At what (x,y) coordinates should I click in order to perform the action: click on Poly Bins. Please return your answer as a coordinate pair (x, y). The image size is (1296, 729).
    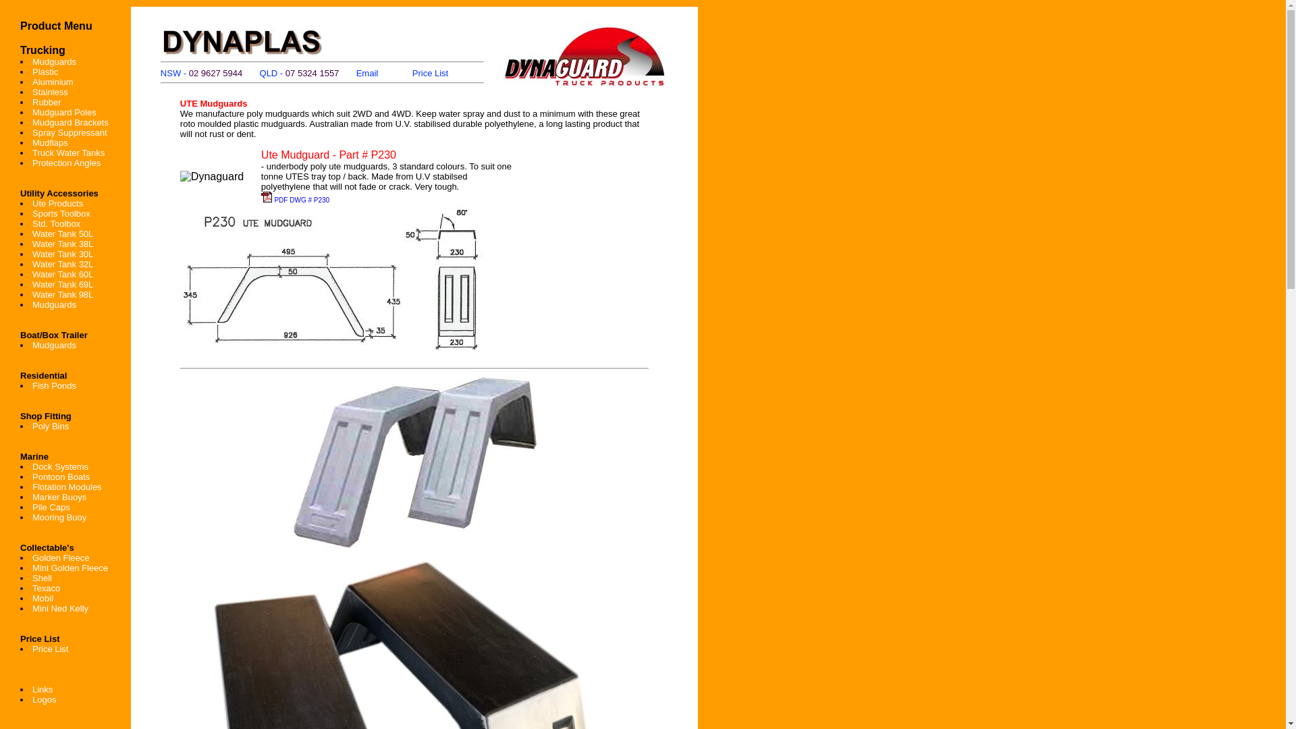
    Looking at the image, I should click on (51, 426).